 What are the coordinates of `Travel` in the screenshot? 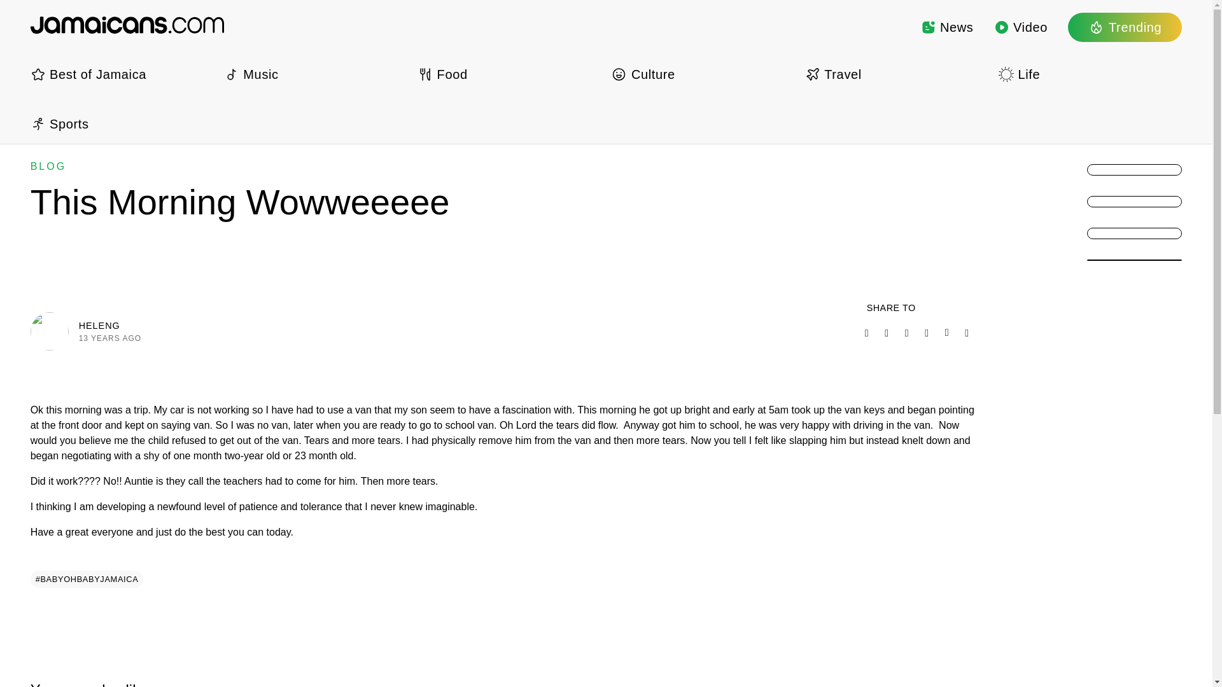 It's located at (897, 74).